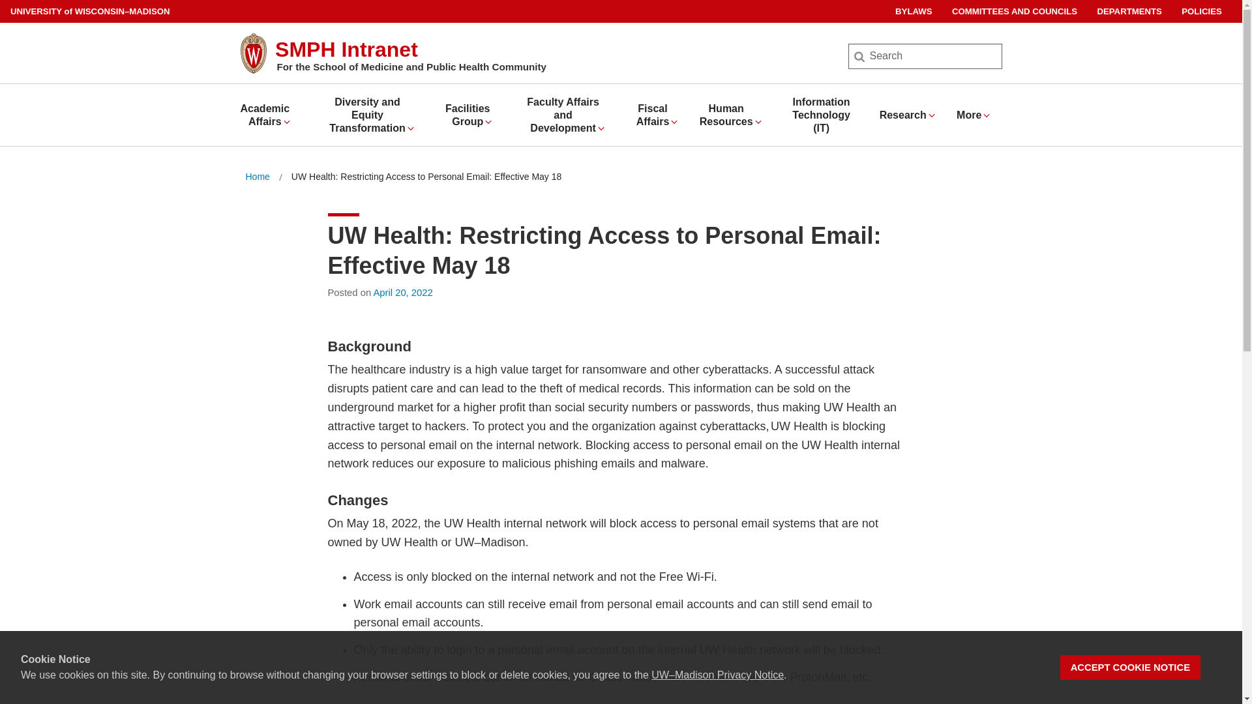  What do you see at coordinates (601, 128) in the screenshot?
I see `Expand` at bounding box center [601, 128].